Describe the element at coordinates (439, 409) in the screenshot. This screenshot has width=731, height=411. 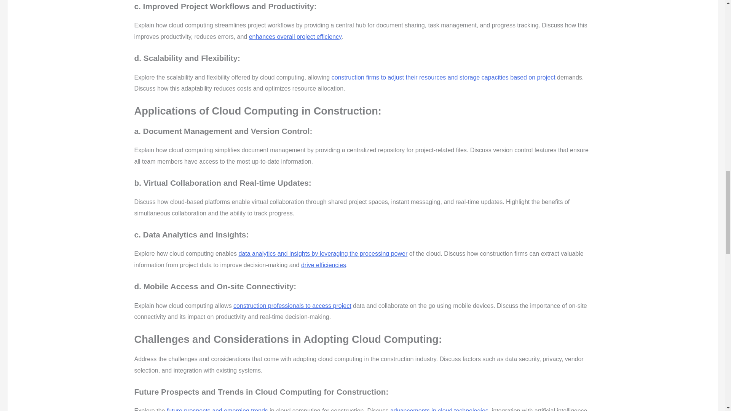
I see `advancements in cloud technologies` at that location.